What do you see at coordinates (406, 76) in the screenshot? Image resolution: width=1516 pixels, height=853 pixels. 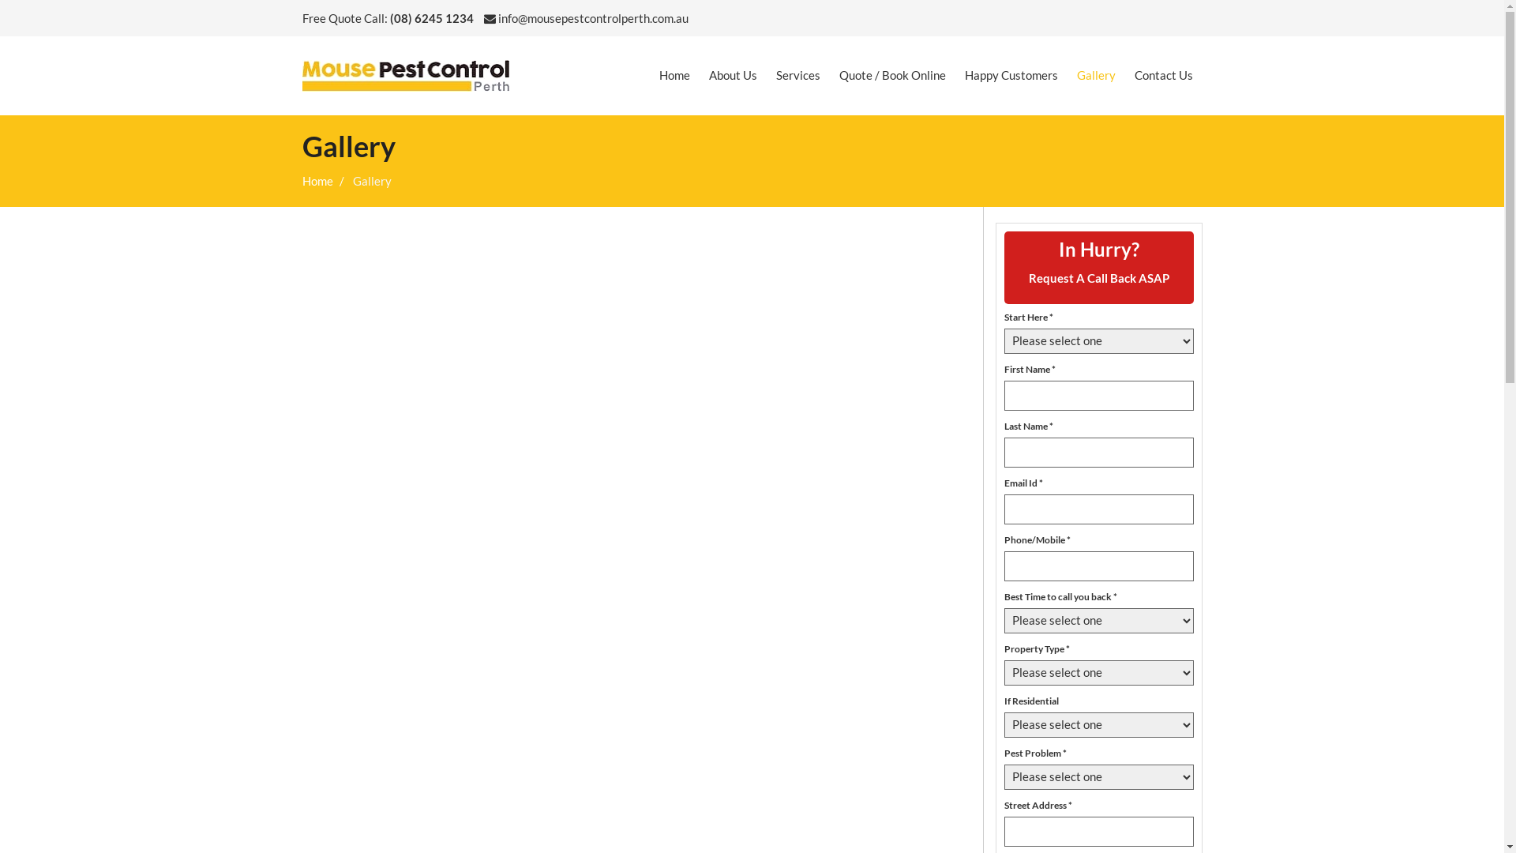 I see `Mouse Pest Control perth` at bounding box center [406, 76].